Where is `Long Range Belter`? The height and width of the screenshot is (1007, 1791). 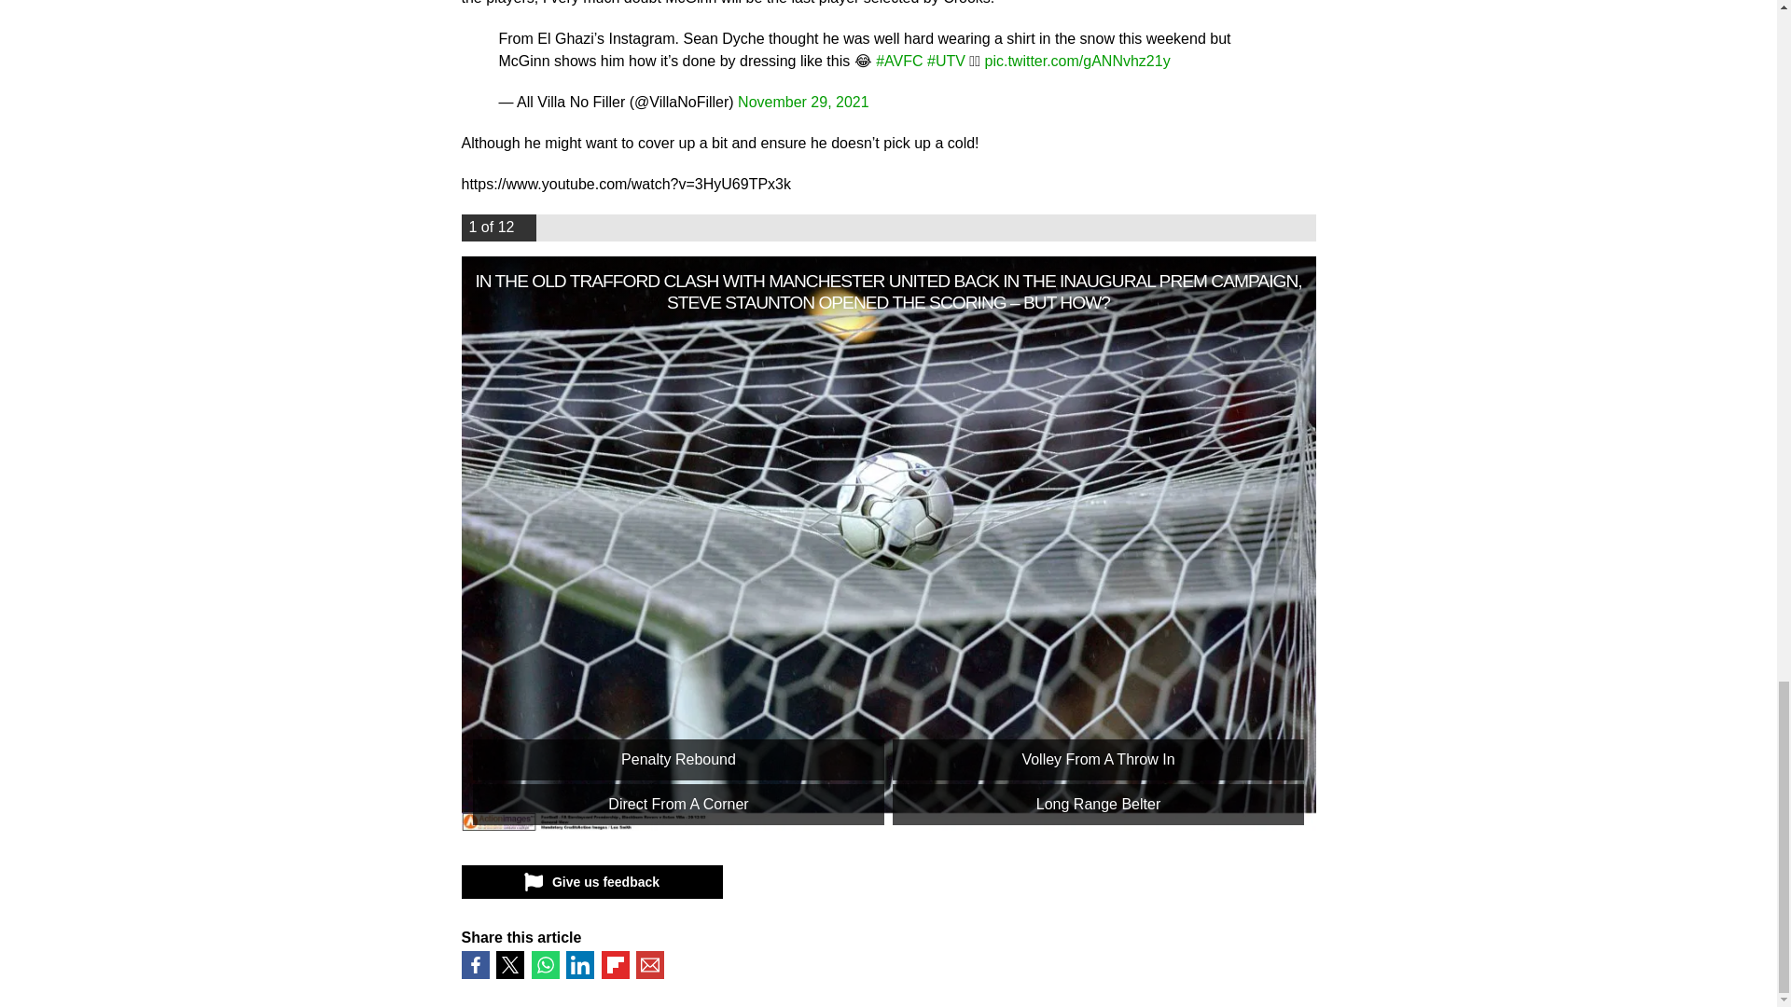
Long Range Belter is located at coordinates (1097, 804).